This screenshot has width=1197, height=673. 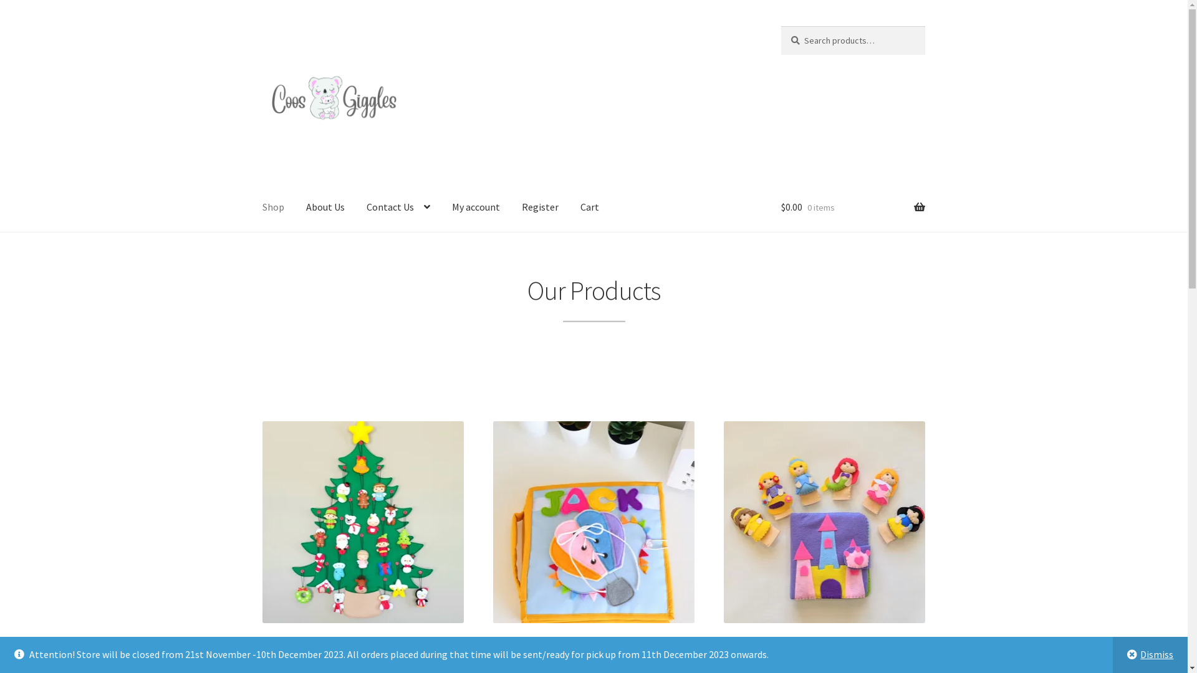 I want to click on Christmas (3), so click(x=363, y=535).